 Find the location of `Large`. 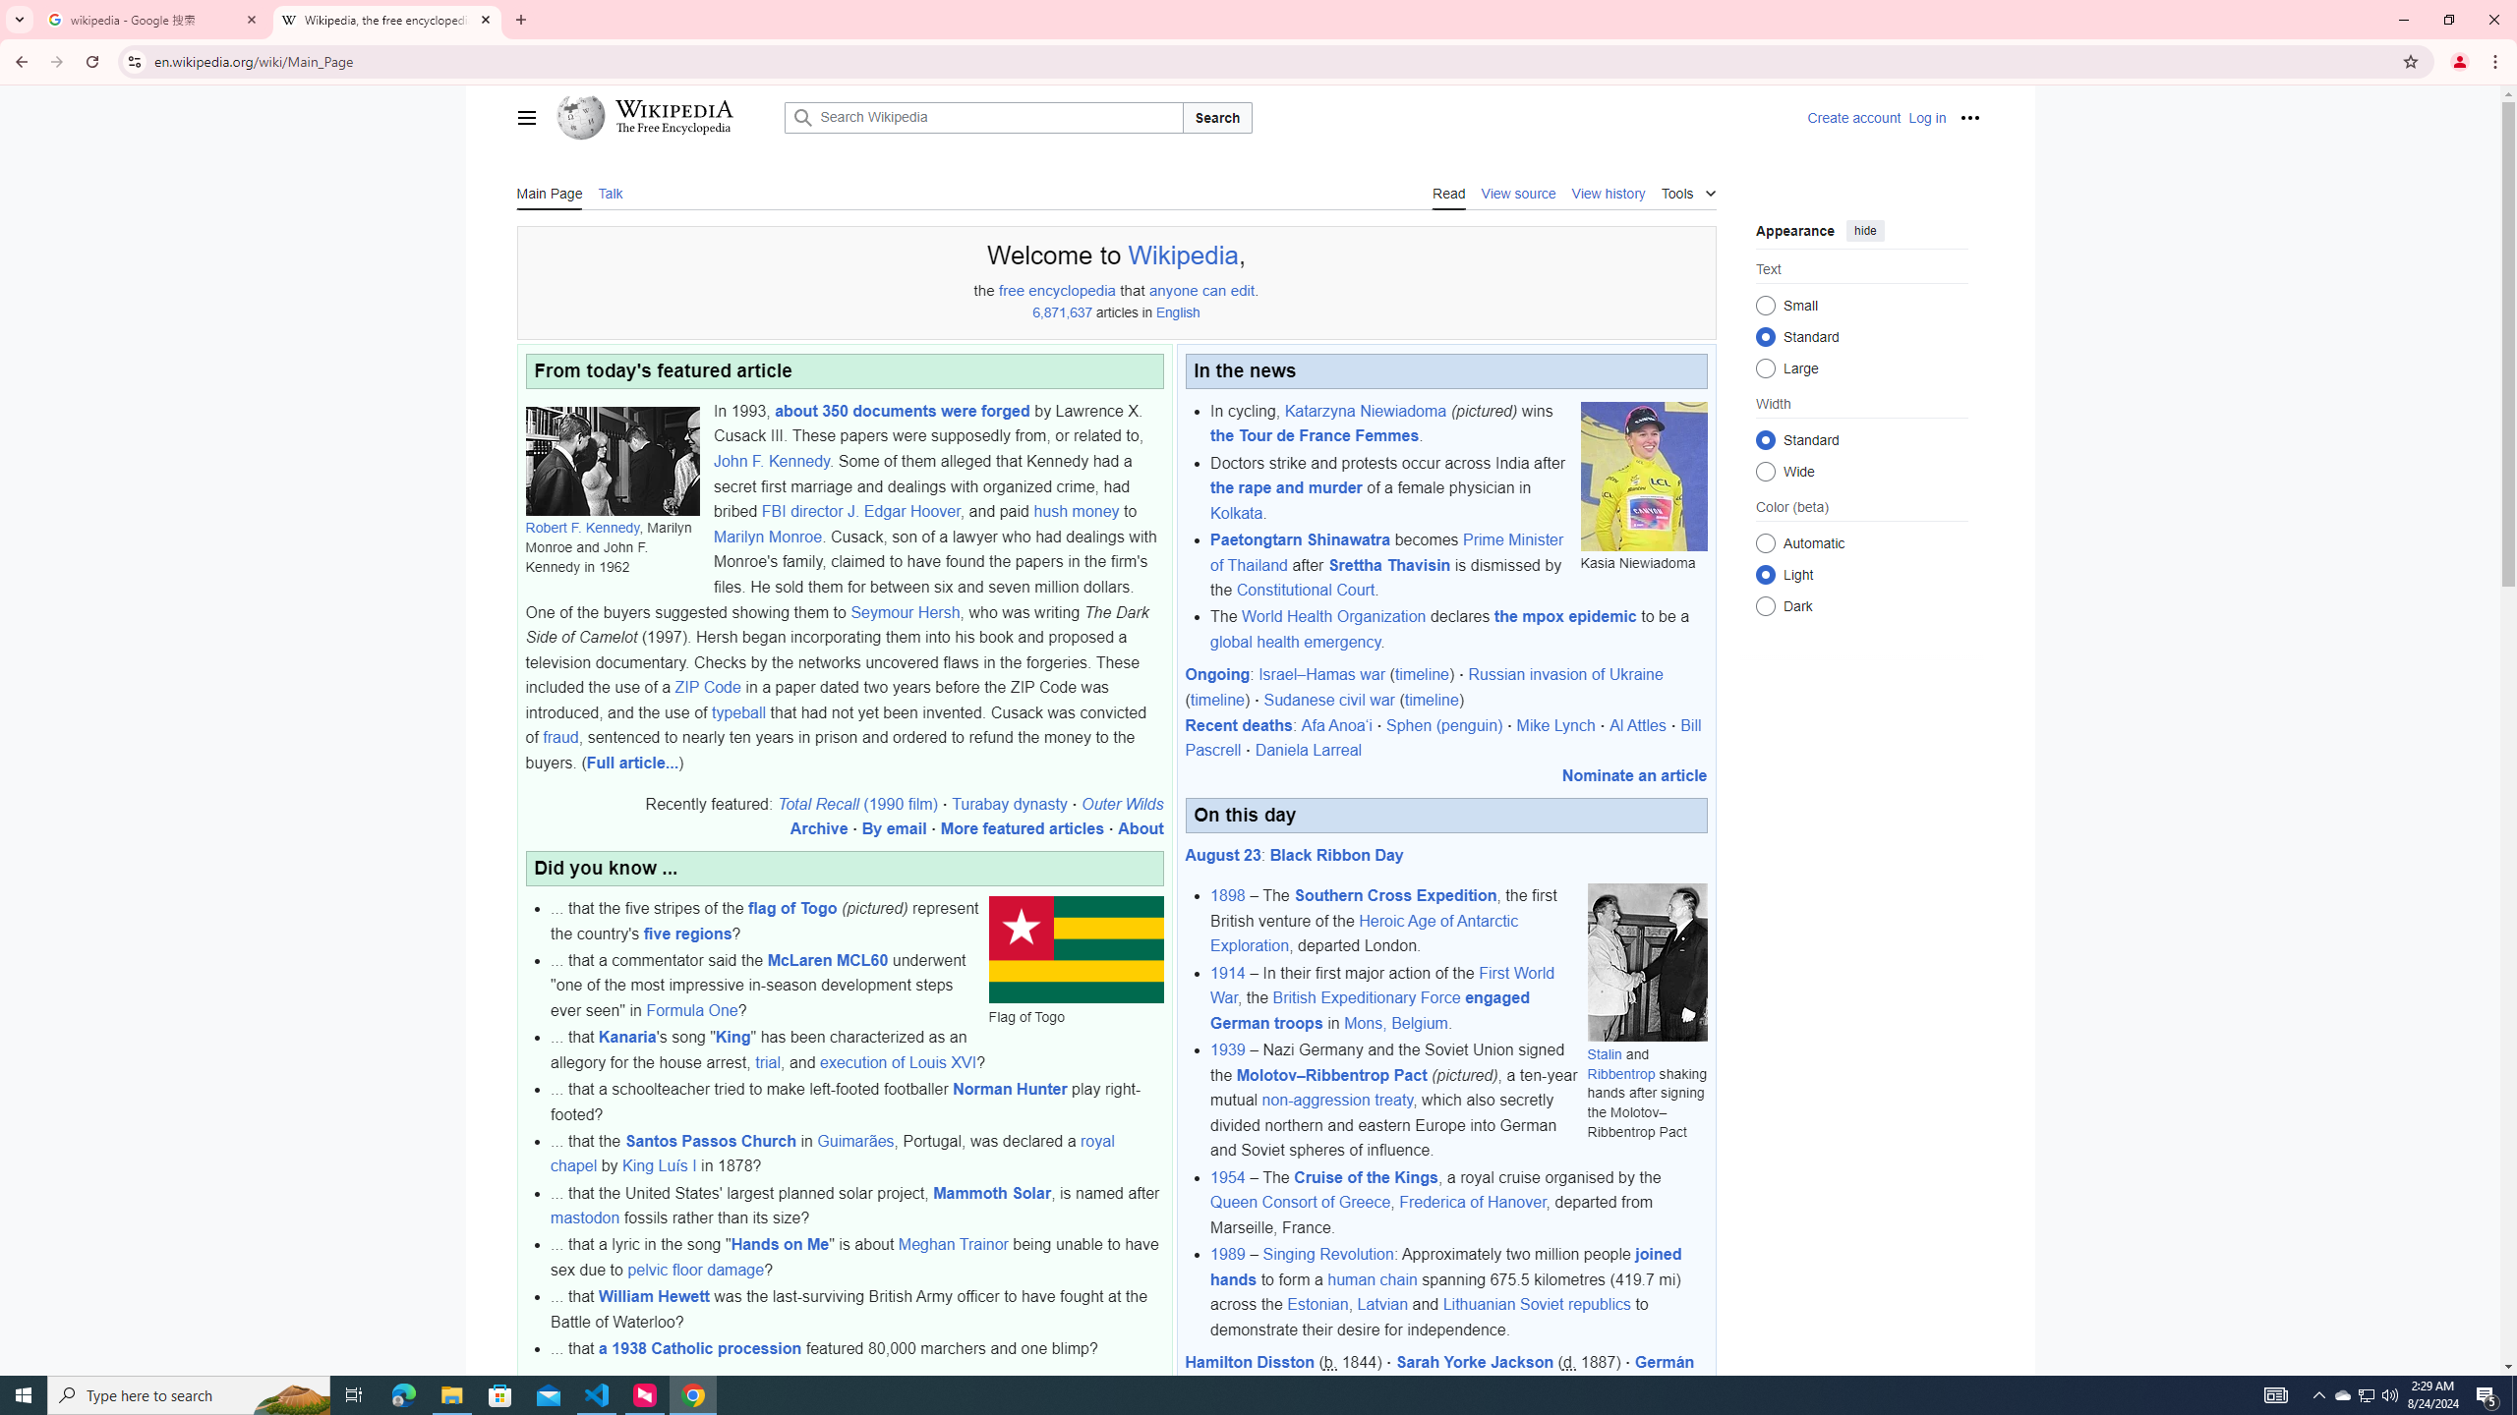

Large is located at coordinates (1764, 368).